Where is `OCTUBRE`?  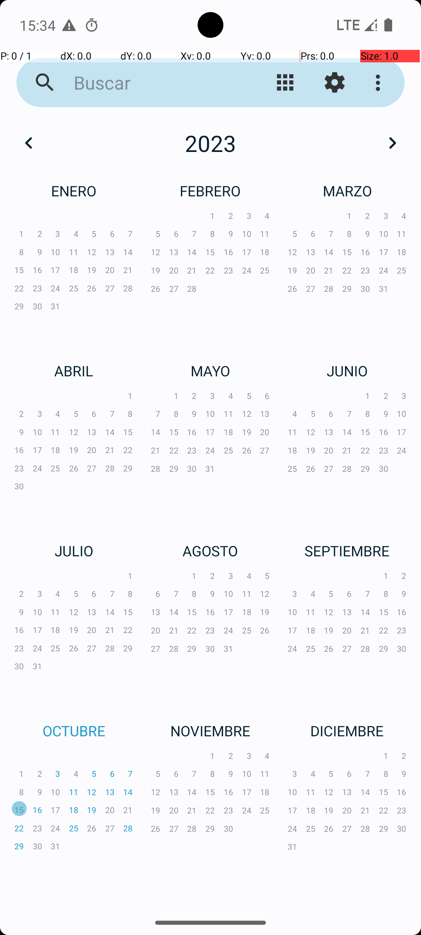 OCTUBRE is located at coordinates (74, 731).